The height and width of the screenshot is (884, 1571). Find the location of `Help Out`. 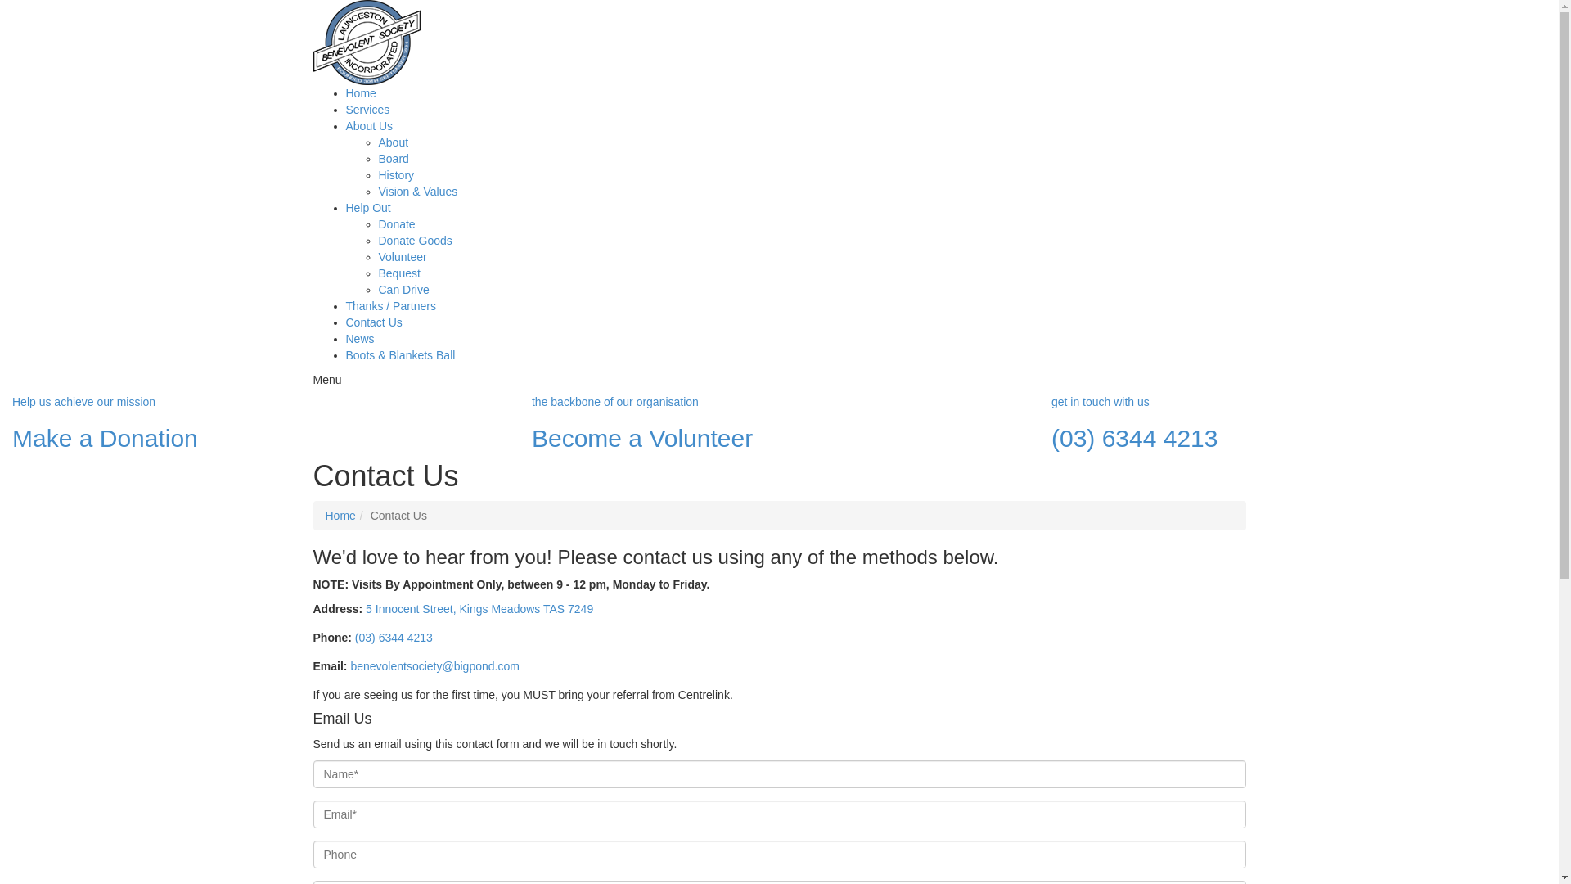

Help Out is located at coordinates (368, 208).